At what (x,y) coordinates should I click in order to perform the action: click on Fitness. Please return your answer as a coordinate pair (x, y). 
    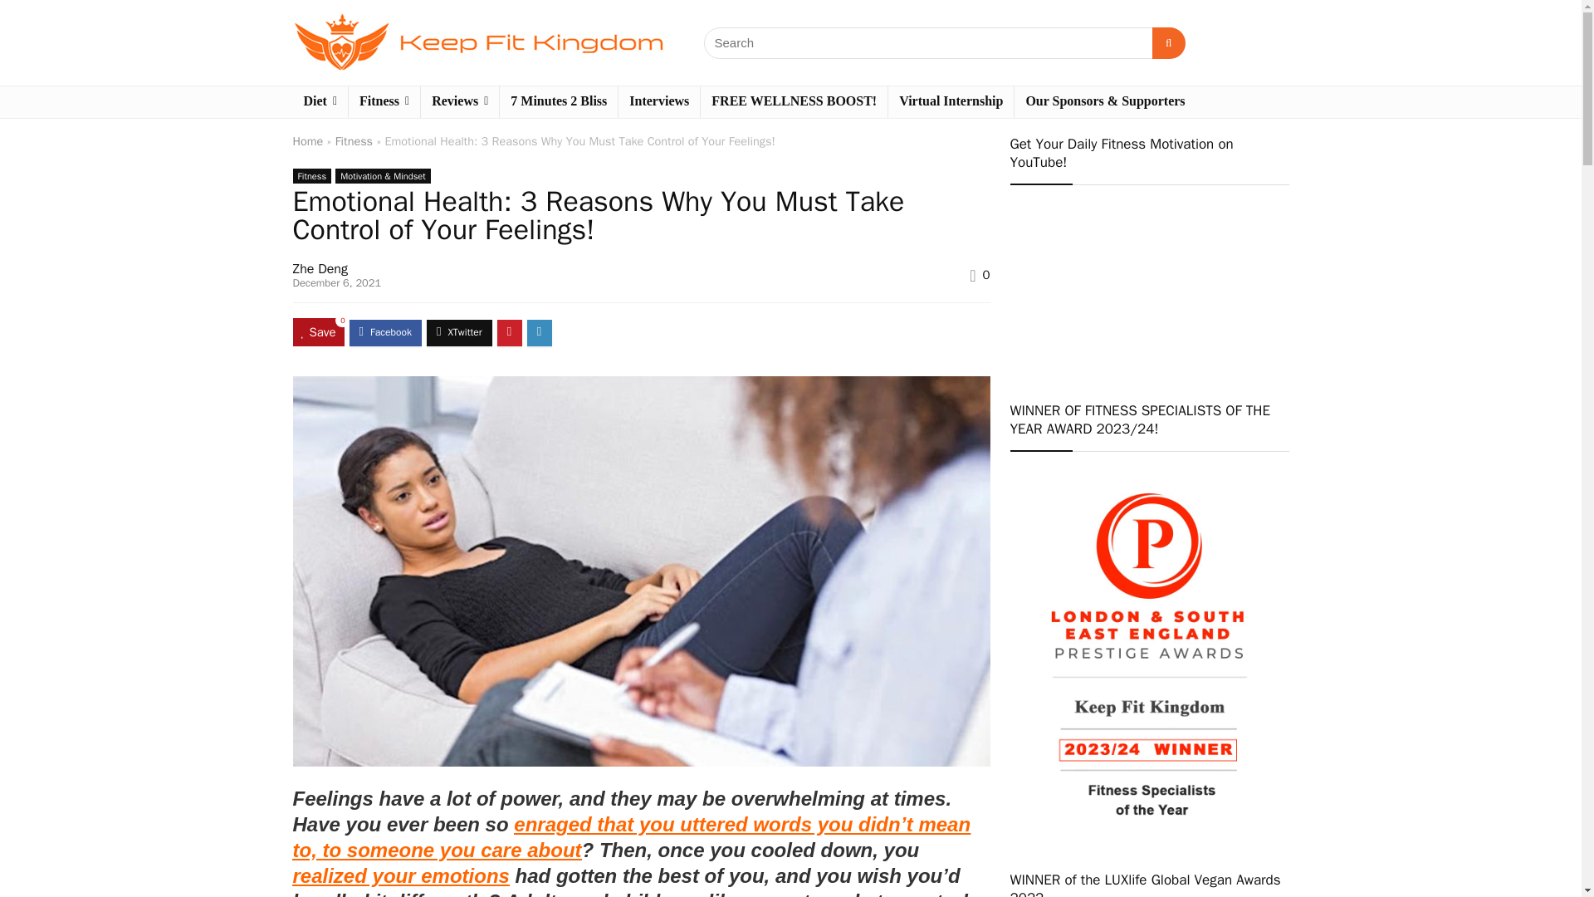
    Looking at the image, I should click on (354, 141).